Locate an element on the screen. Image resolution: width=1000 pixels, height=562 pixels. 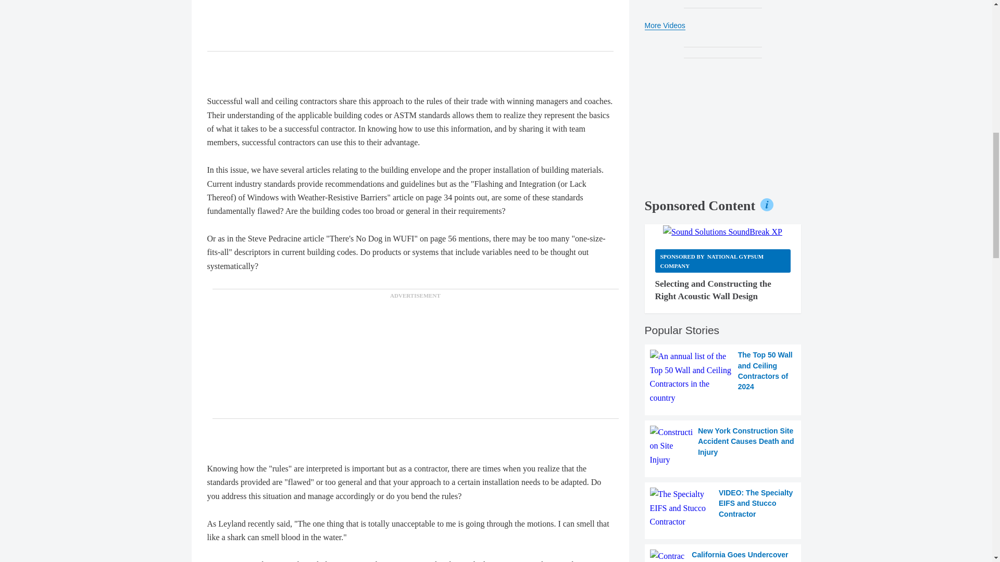
Sponsored by National Gypsum Company is located at coordinates (723, 261).